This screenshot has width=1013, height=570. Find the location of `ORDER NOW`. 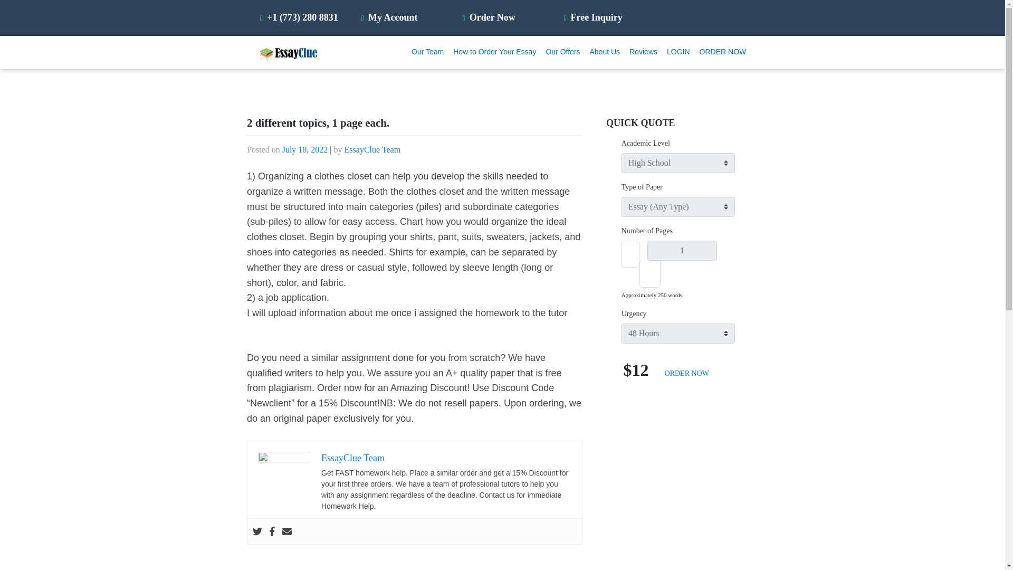

ORDER NOW is located at coordinates (723, 52).